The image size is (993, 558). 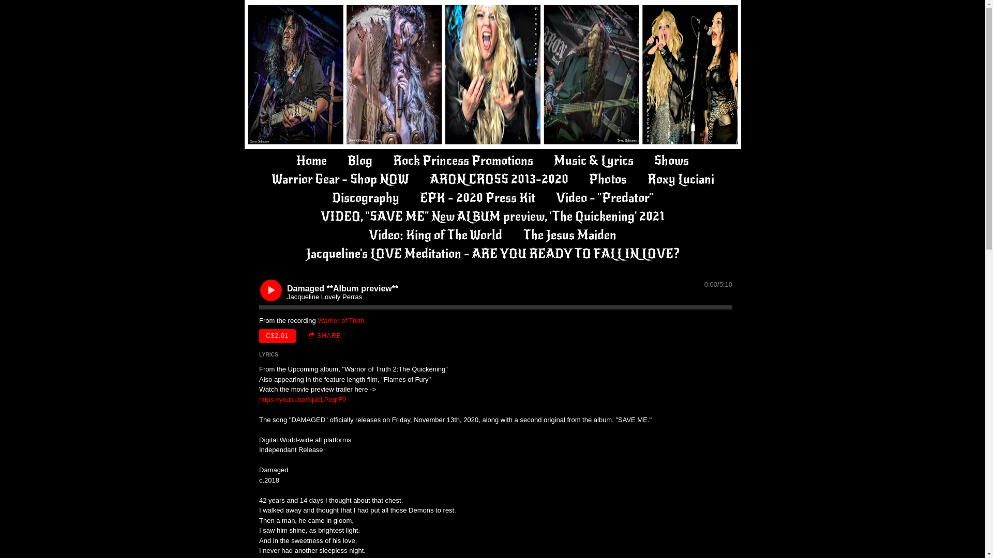 What do you see at coordinates (435, 235) in the screenshot?
I see `Video: King of The World` at bounding box center [435, 235].